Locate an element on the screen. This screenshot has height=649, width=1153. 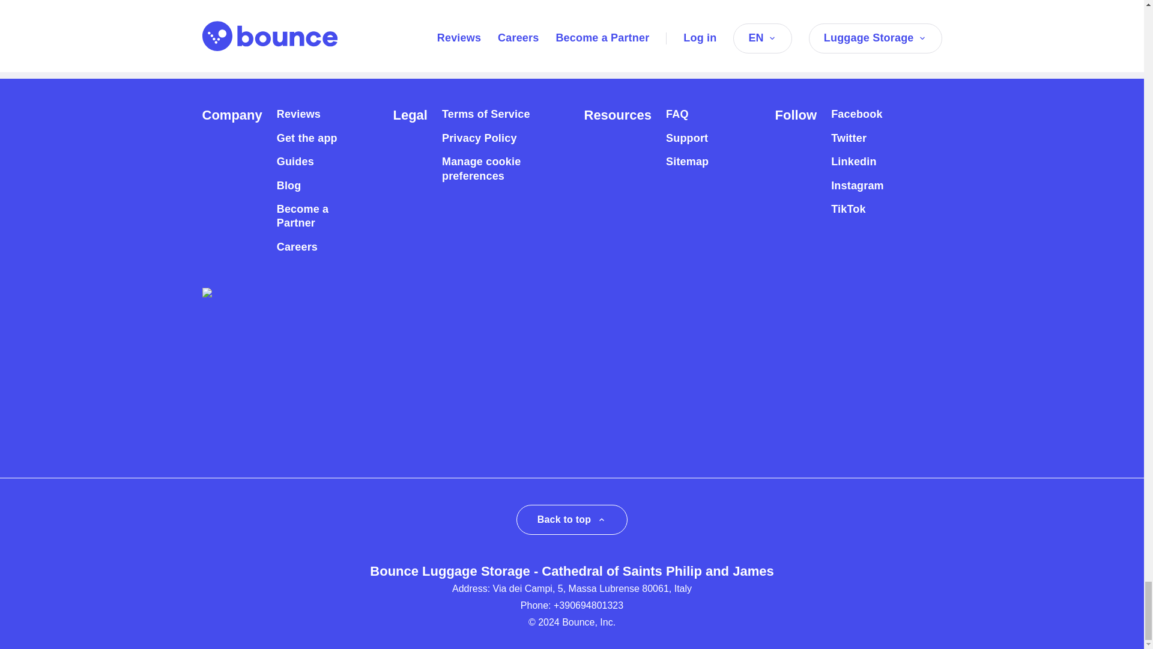
Twitter is located at coordinates (849, 138).